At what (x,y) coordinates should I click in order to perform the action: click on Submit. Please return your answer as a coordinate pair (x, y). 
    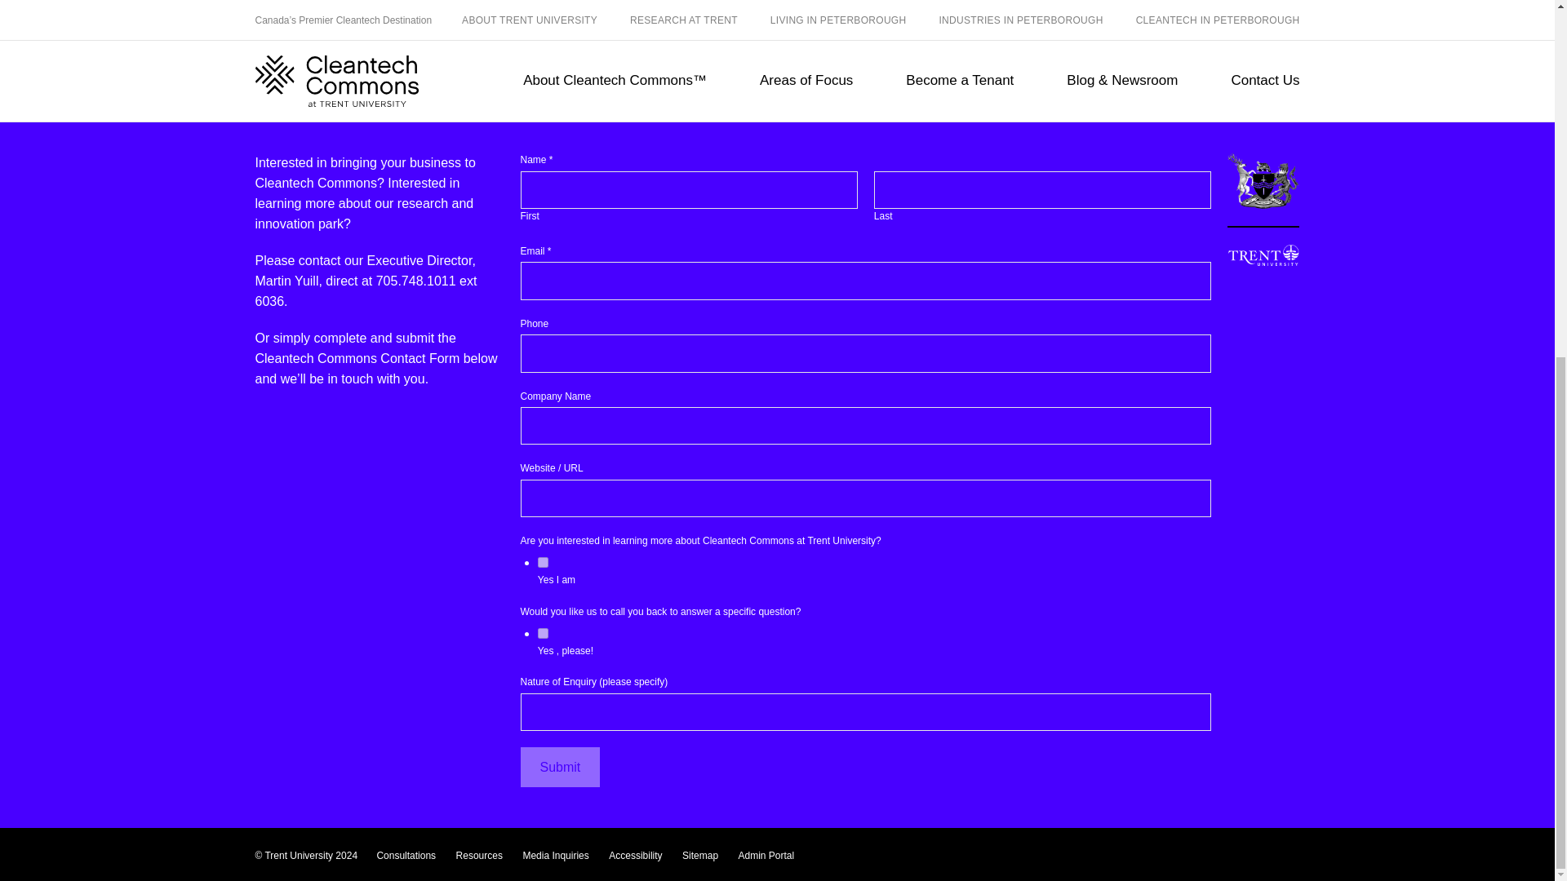
    Looking at the image, I should click on (560, 767).